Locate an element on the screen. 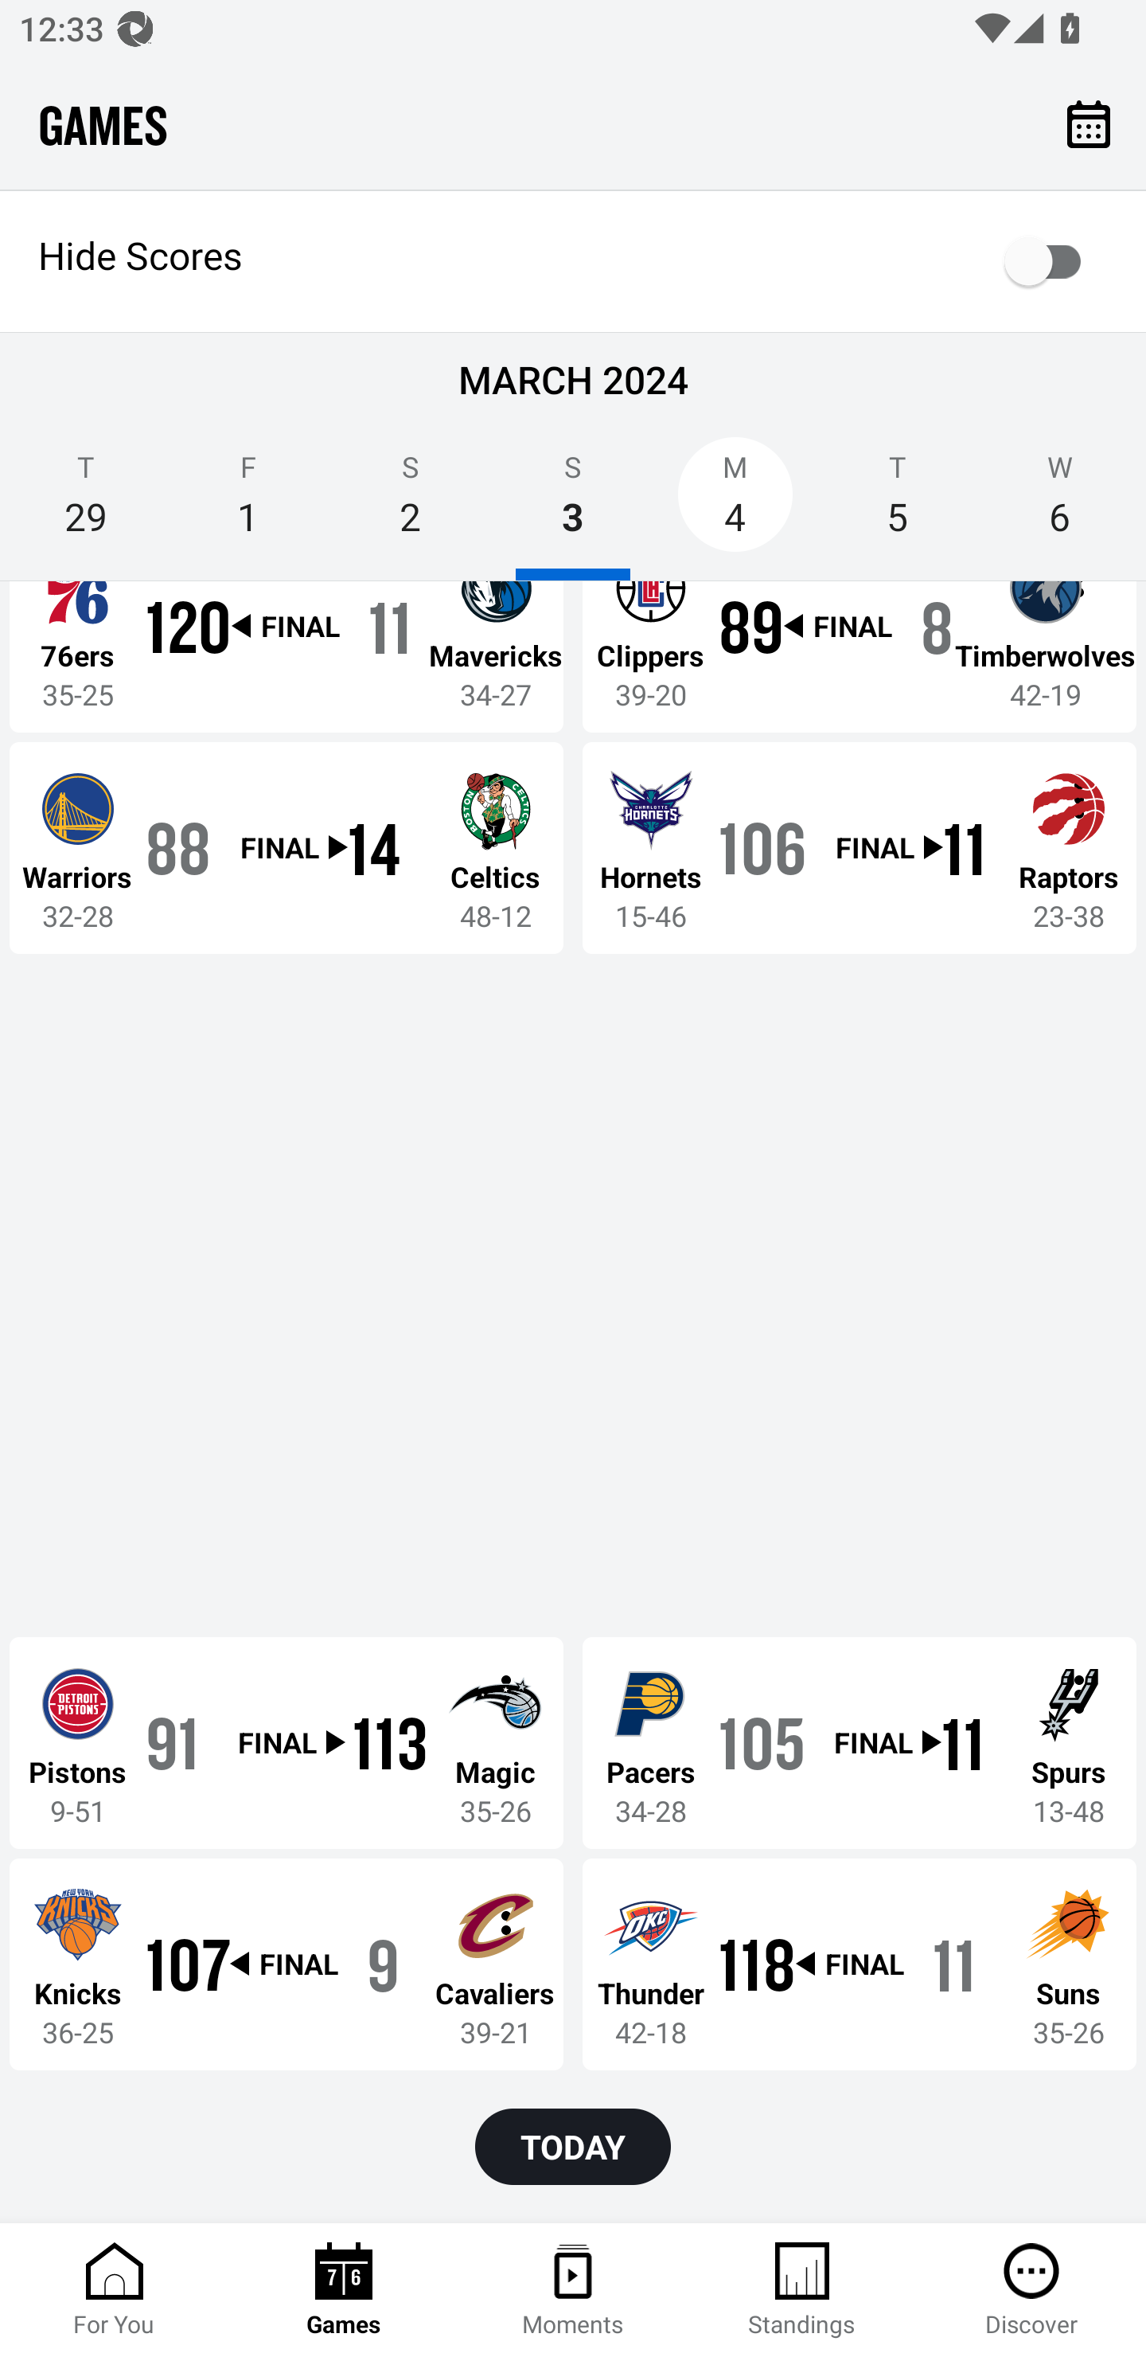 This screenshot has height=2357, width=1146. Moments is located at coordinates (573, 2290).